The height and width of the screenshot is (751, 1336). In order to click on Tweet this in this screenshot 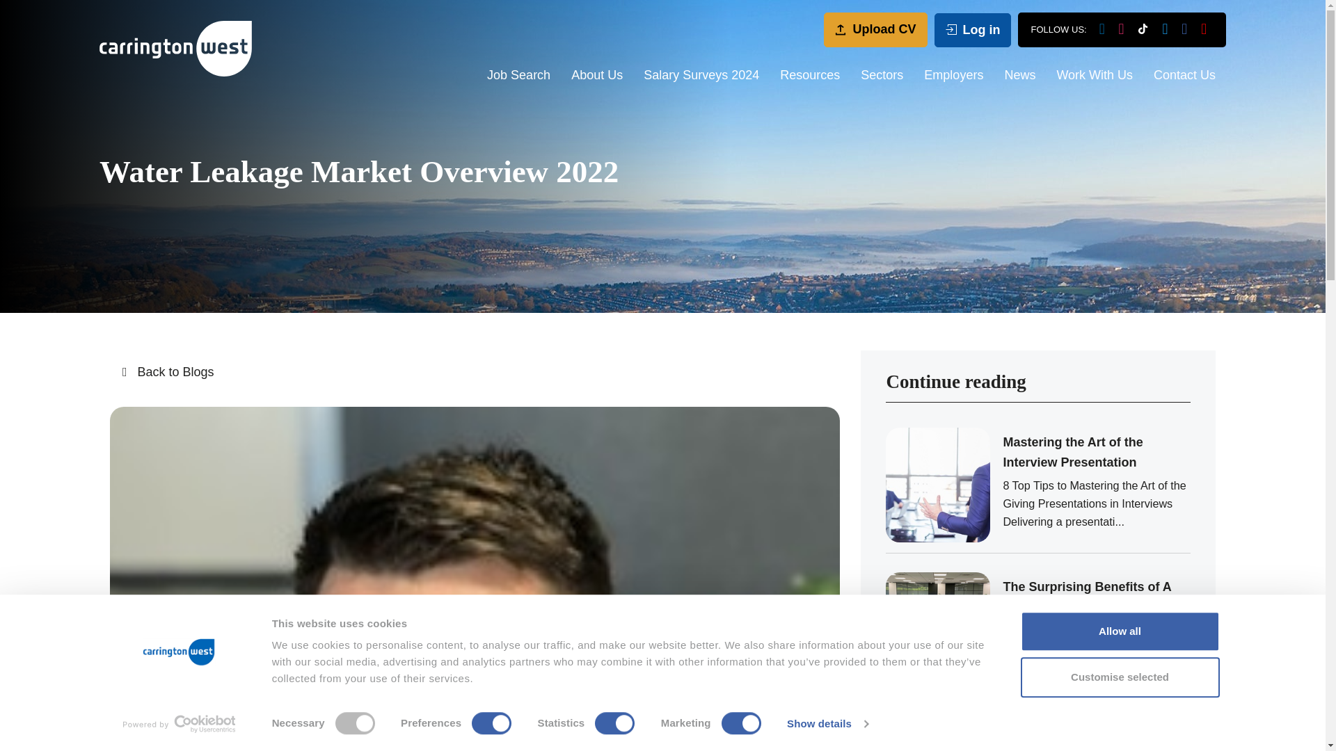, I will do `click(306, 698)`.